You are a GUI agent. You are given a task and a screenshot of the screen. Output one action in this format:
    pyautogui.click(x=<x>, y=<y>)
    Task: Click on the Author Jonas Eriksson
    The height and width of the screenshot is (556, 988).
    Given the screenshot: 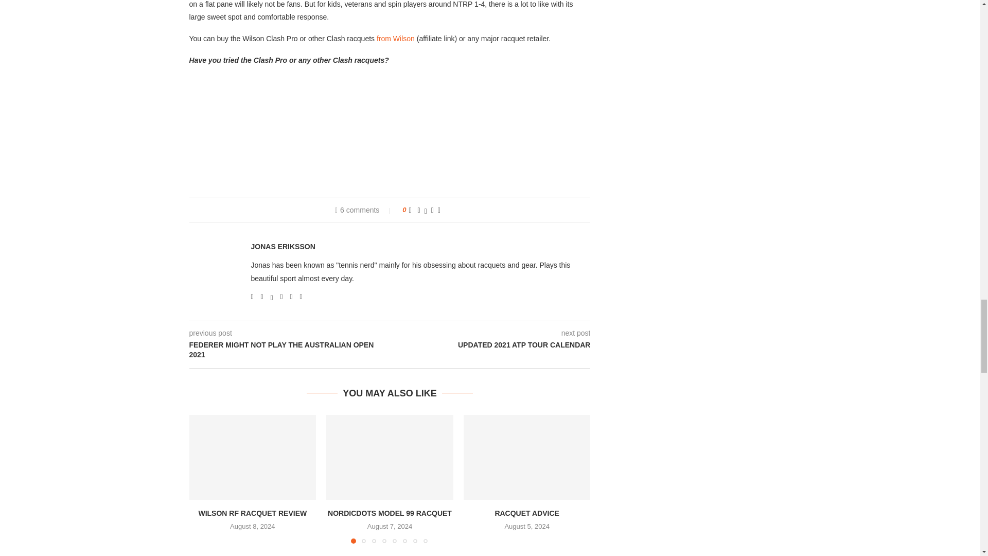 What is the action you would take?
    pyautogui.click(x=283, y=247)
    